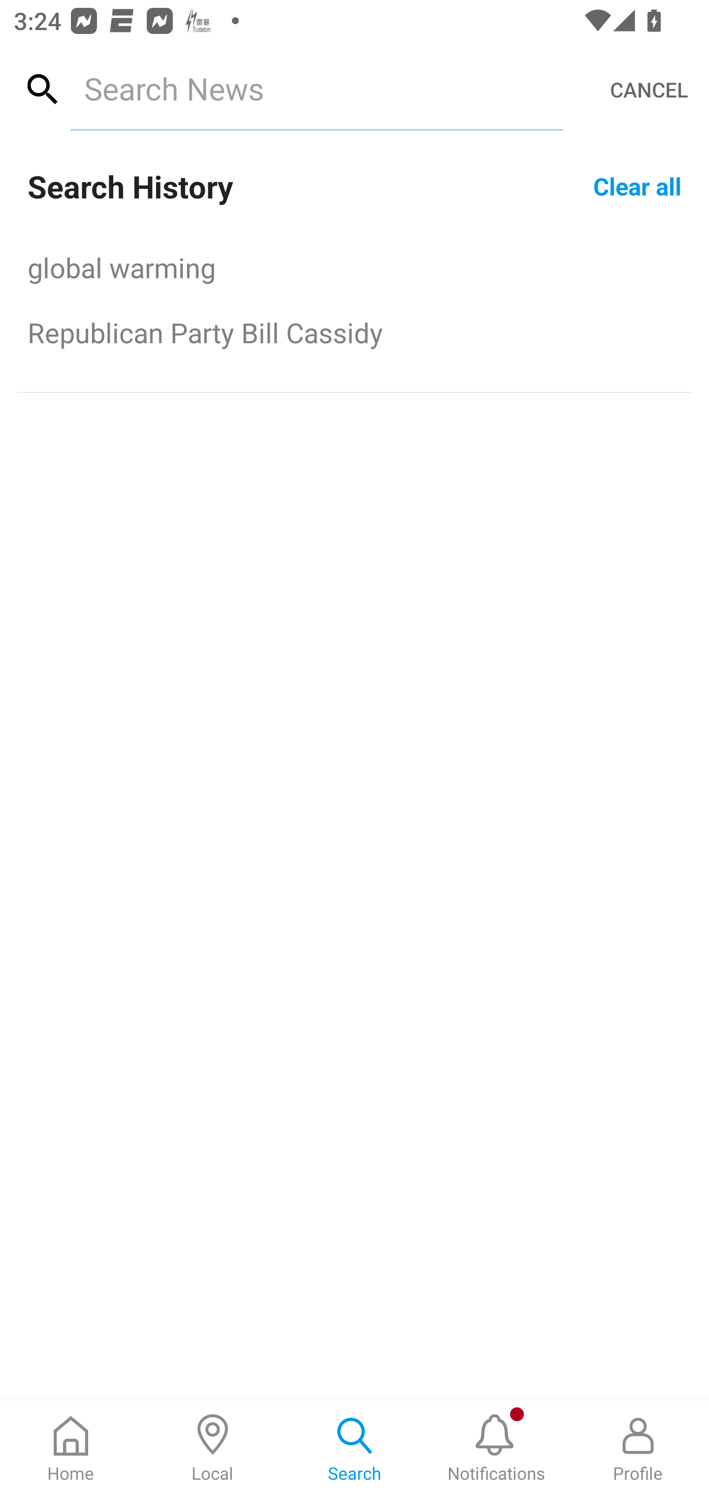 This screenshot has height=1497, width=709. What do you see at coordinates (638, 1449) in the screenshot?
I see `Profile` at bounding box center [638, 1449].